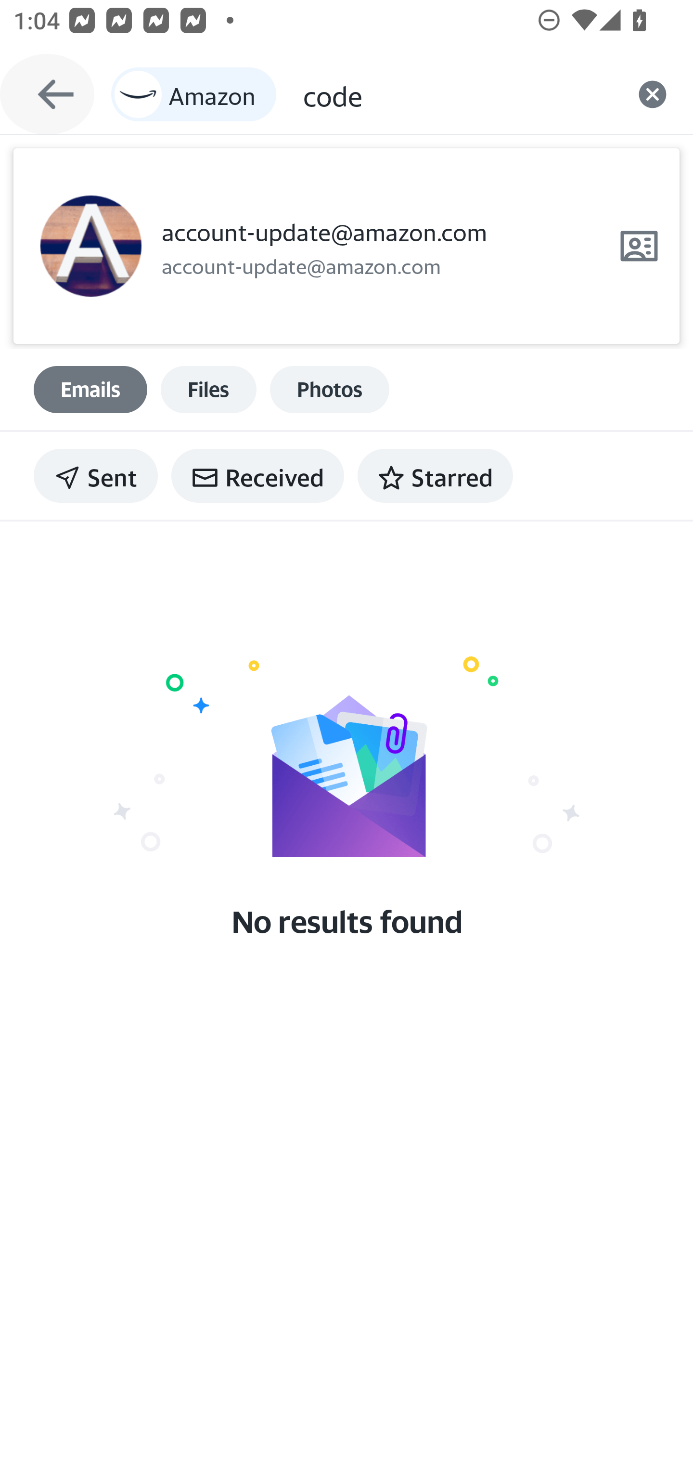  Describe the element at coordinates (457, 94) in the screenshot. I see `code` at that location.